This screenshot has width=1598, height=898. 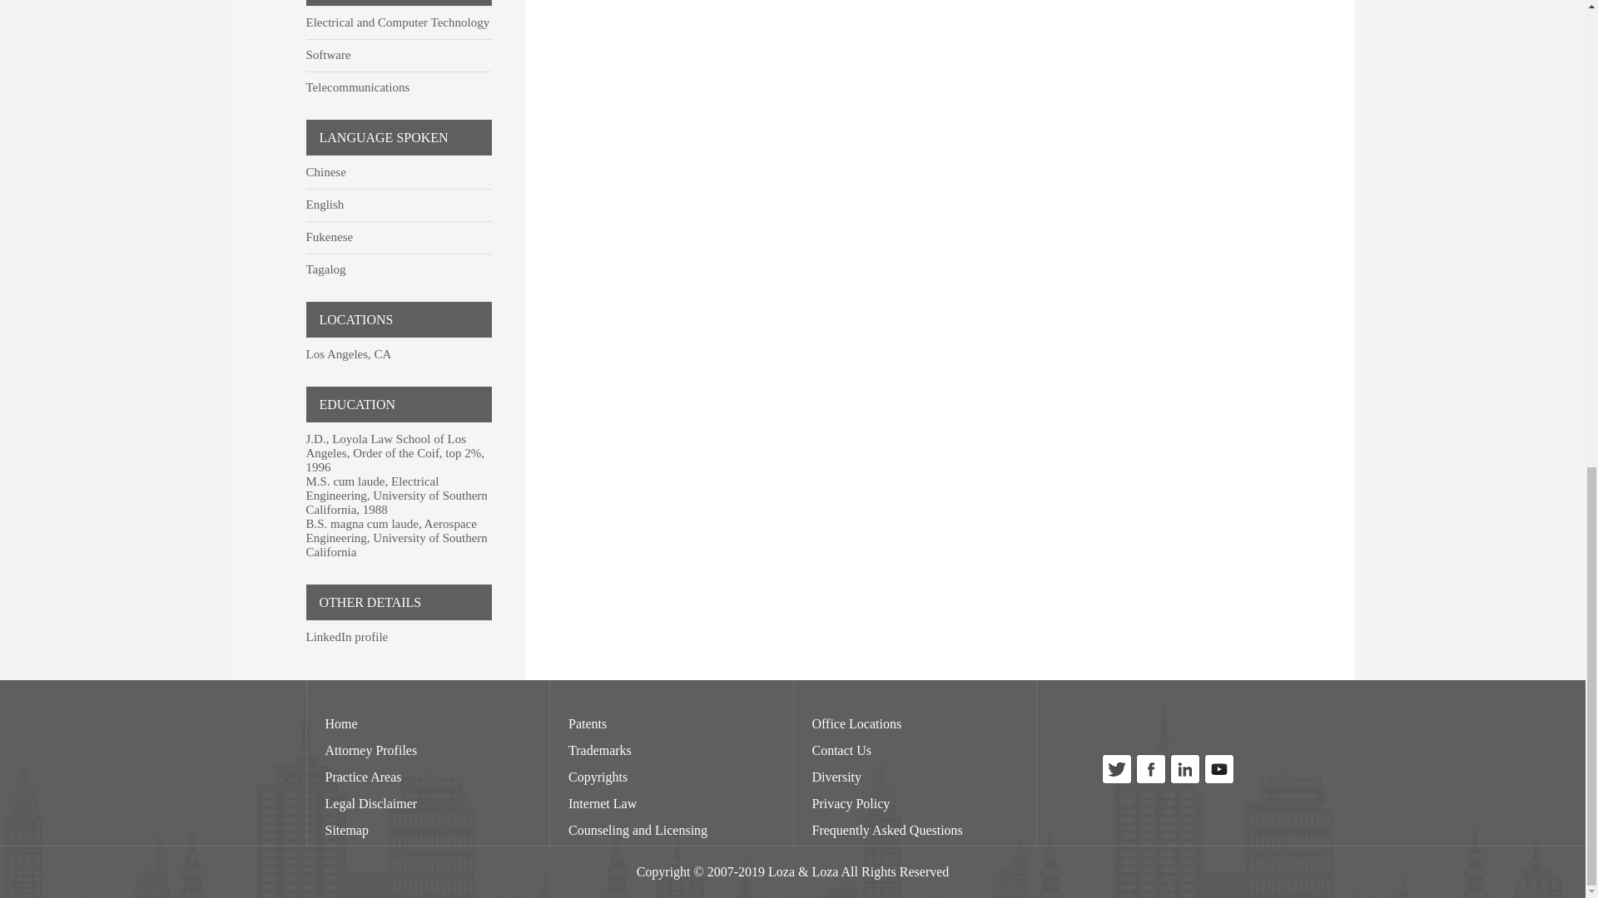 I want to click on Internet Law, so click(x=603, y=803).